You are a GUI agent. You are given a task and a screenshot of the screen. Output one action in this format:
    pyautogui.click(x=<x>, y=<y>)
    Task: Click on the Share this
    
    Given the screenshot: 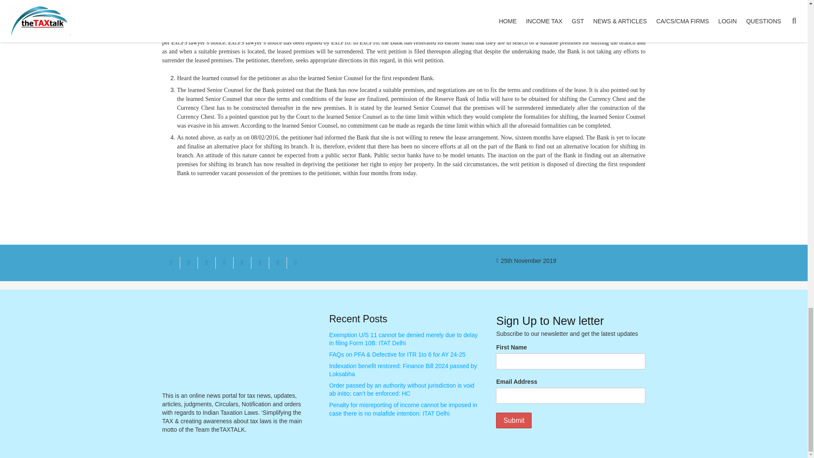 What is the action you would take?
    pyautogui.click(x=295, y=263)
    